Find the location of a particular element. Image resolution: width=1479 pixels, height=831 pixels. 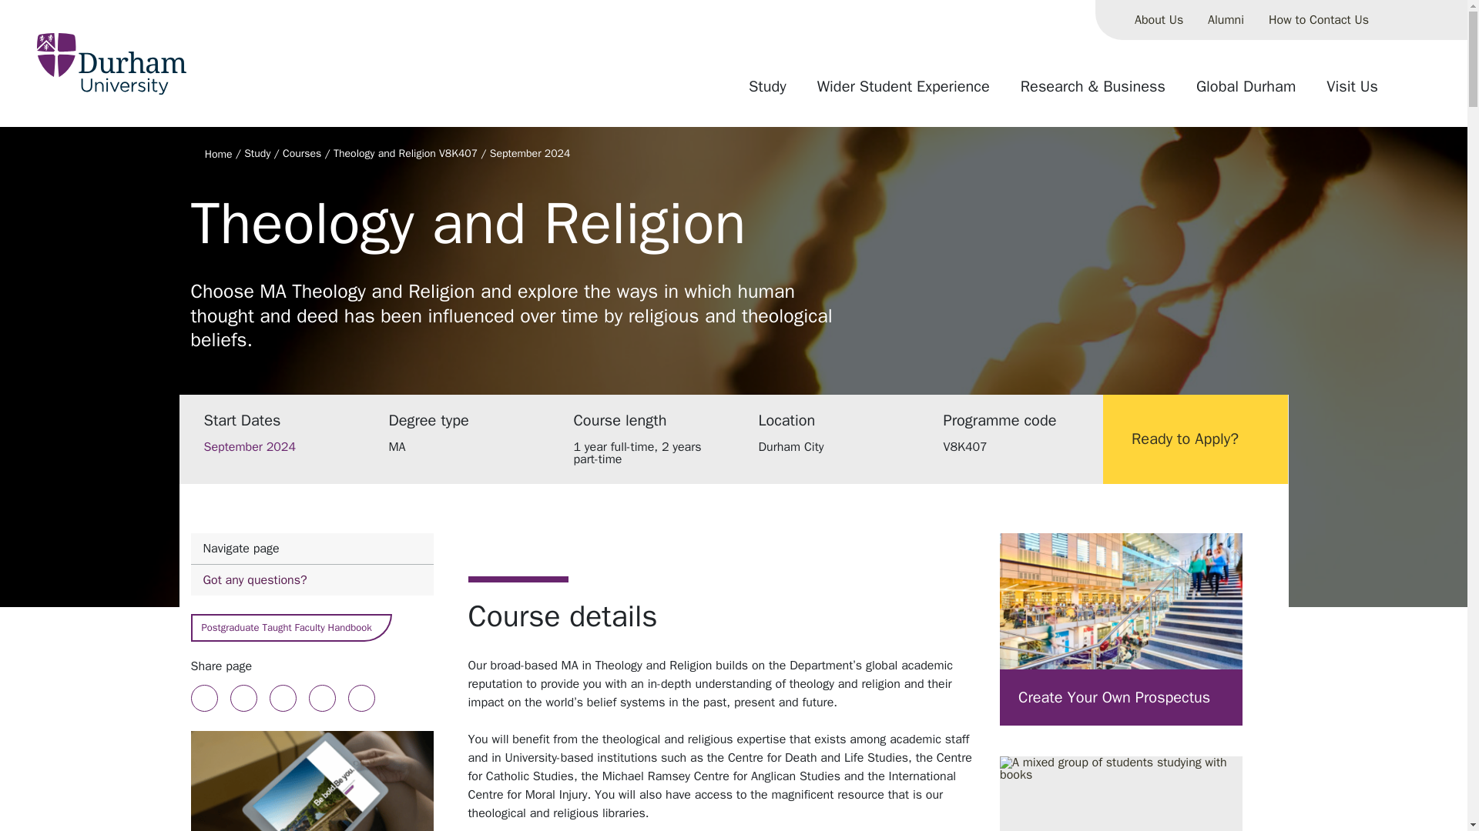

Skip to main content is located at coordinates (1225, 20).